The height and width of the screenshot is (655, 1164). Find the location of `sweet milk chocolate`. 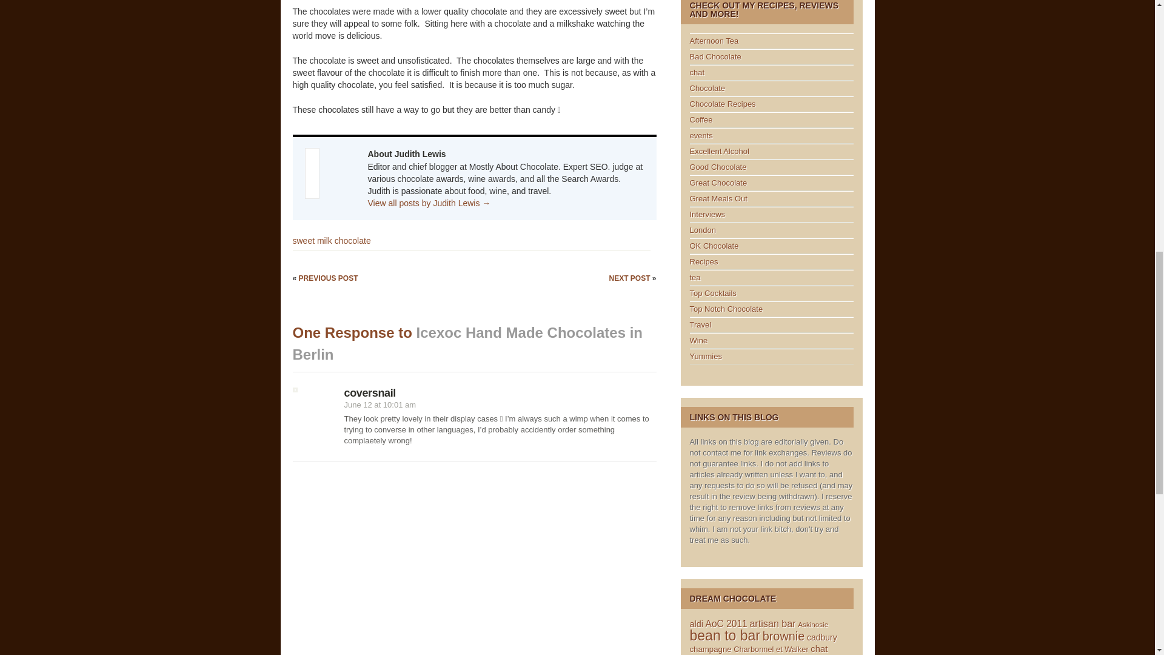

sweet milk chocolate is located at coordinates (331, 240).